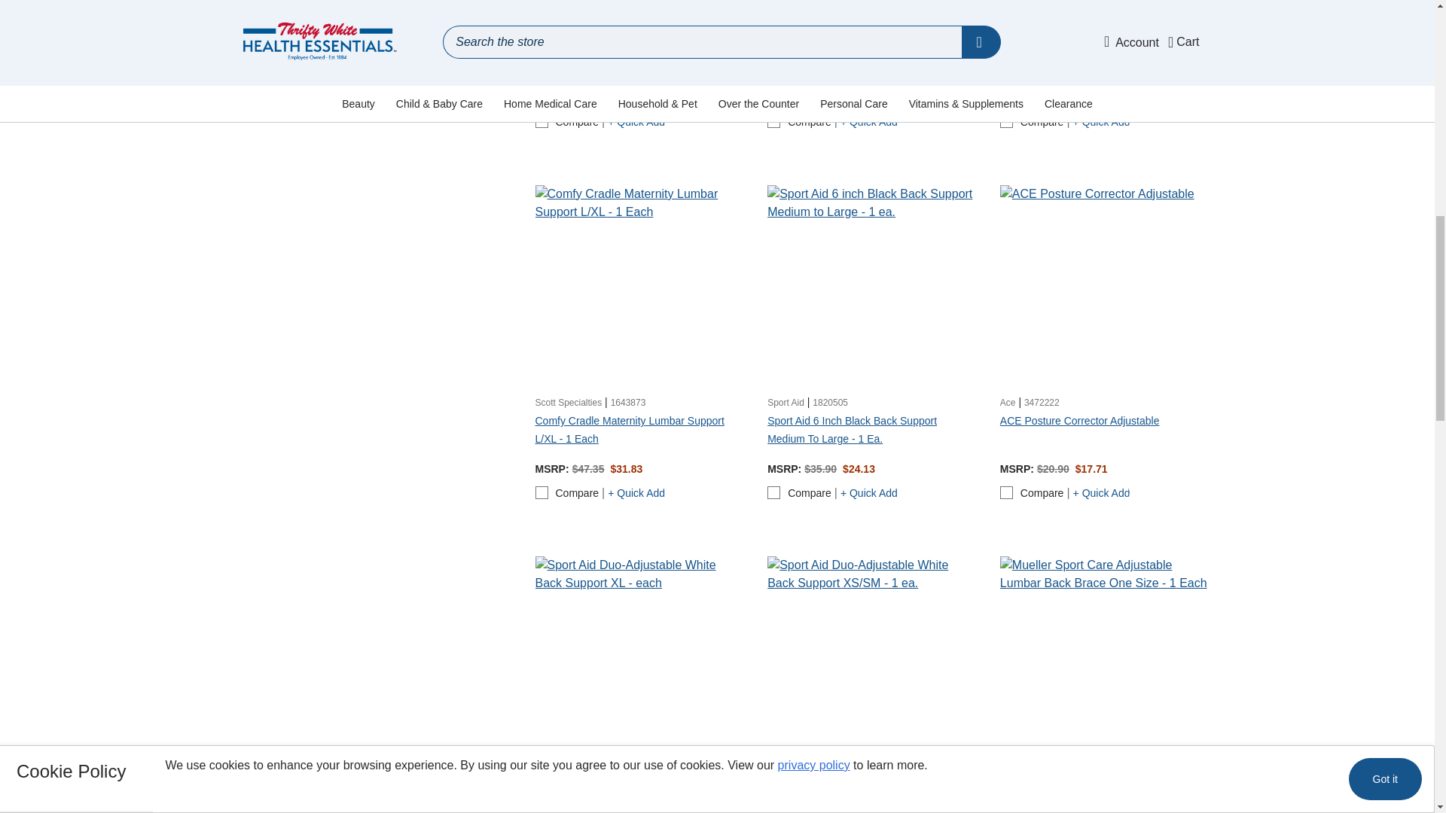 This screenshot has width=1446, height=813. Describe the element at coordinates (872, 11) in the screenshot. I see `Ace Adjustable Back Brace, 207744, One Size` at that location.